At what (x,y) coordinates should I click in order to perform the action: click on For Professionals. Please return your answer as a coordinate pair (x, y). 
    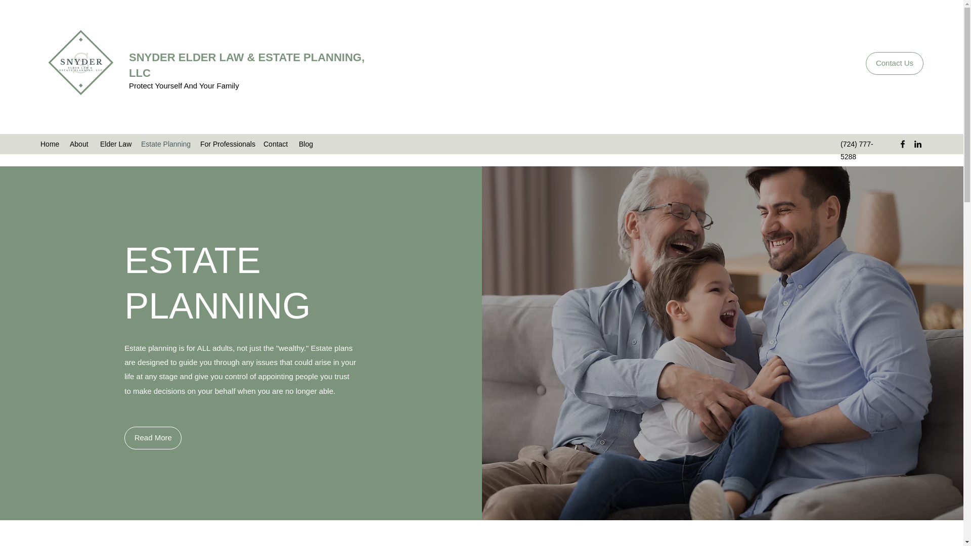
    Looking at the image, I should click on (227, 144).